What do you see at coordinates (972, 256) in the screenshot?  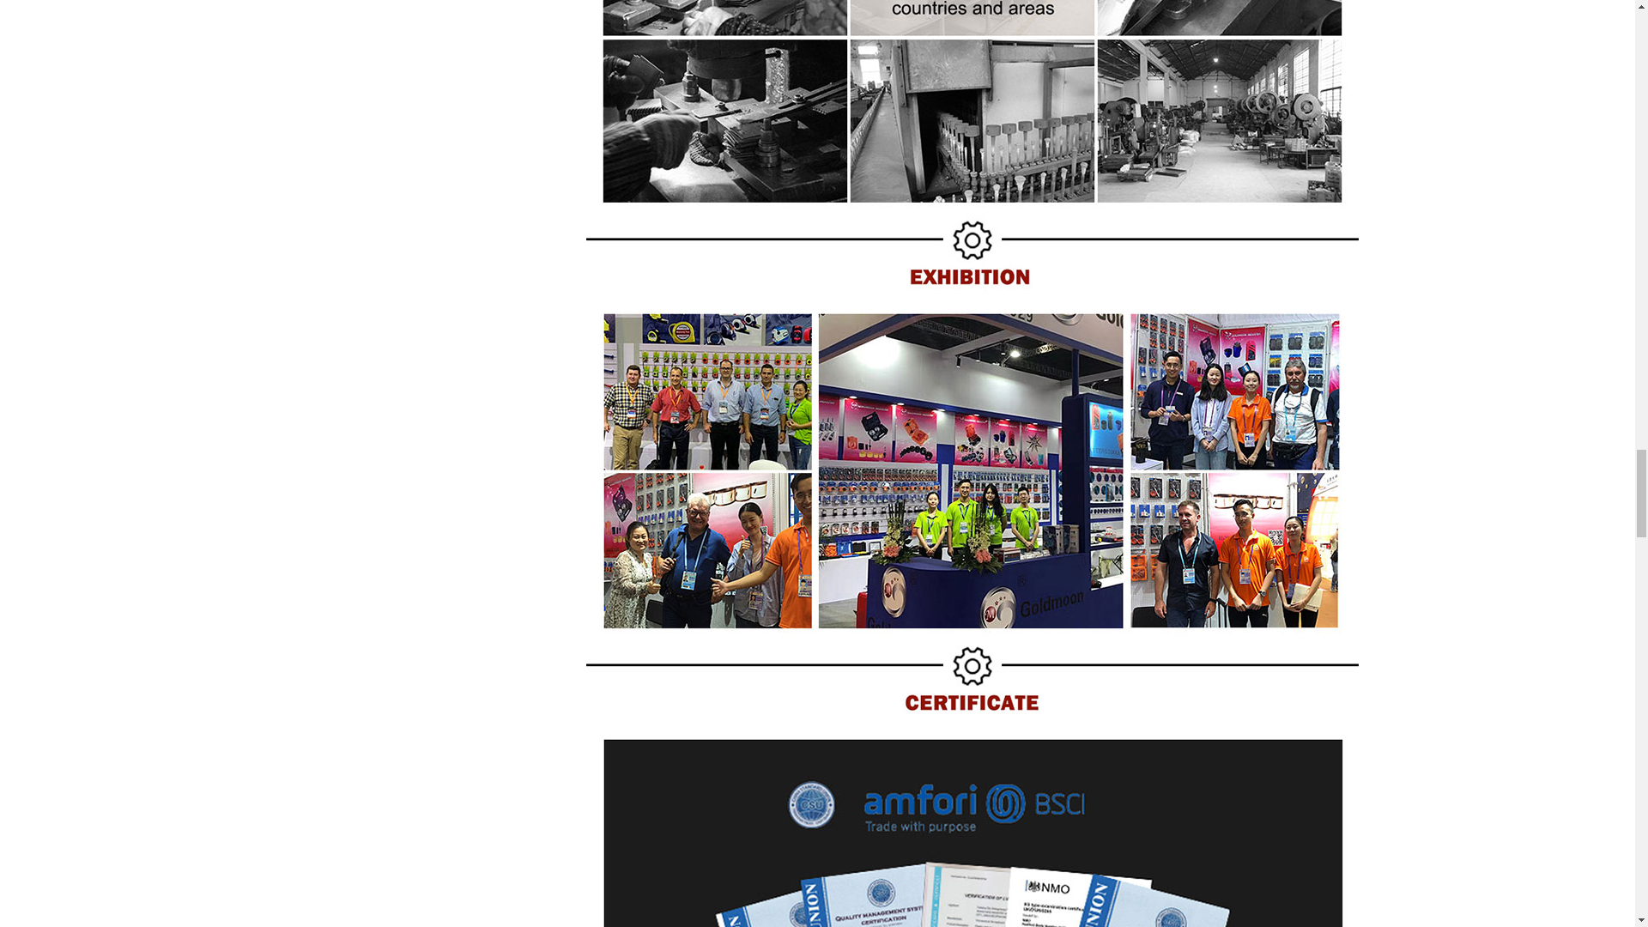 I see `821678180163299.jpg` at bounding box center [972, 256].